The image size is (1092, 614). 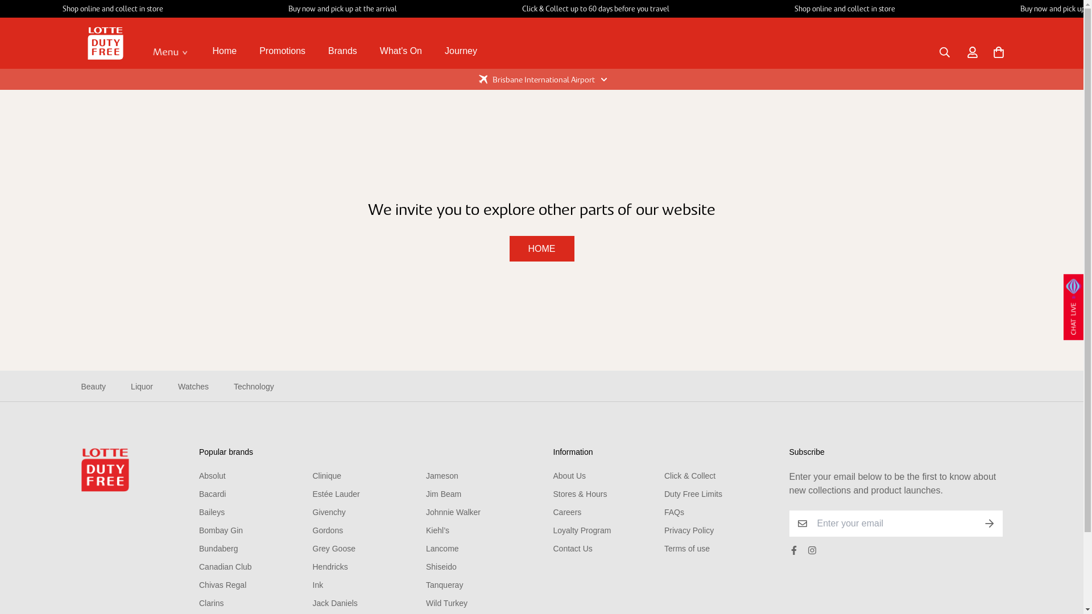 What do you see at coordinates (401, 51) in the screenshot?
I see `What's On` at bounding box center [401, 51].